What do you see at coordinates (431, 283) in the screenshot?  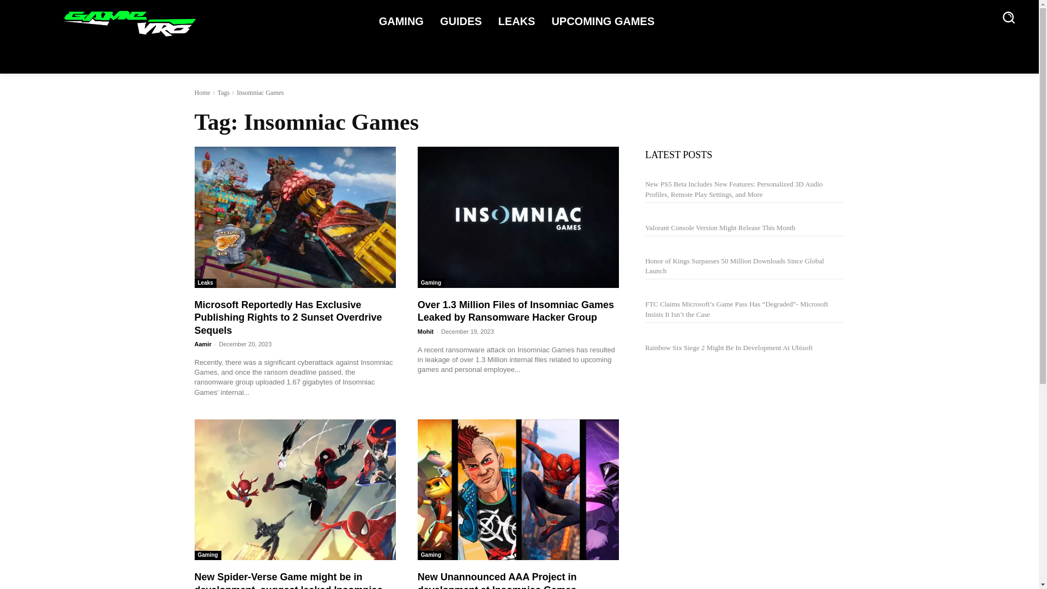 I see `Gaming` at bounding box center [431, 283].